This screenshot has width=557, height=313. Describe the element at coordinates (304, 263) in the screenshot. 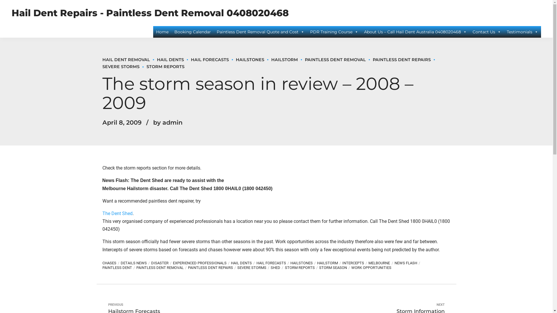

I see `HAILSTONES` at that location.